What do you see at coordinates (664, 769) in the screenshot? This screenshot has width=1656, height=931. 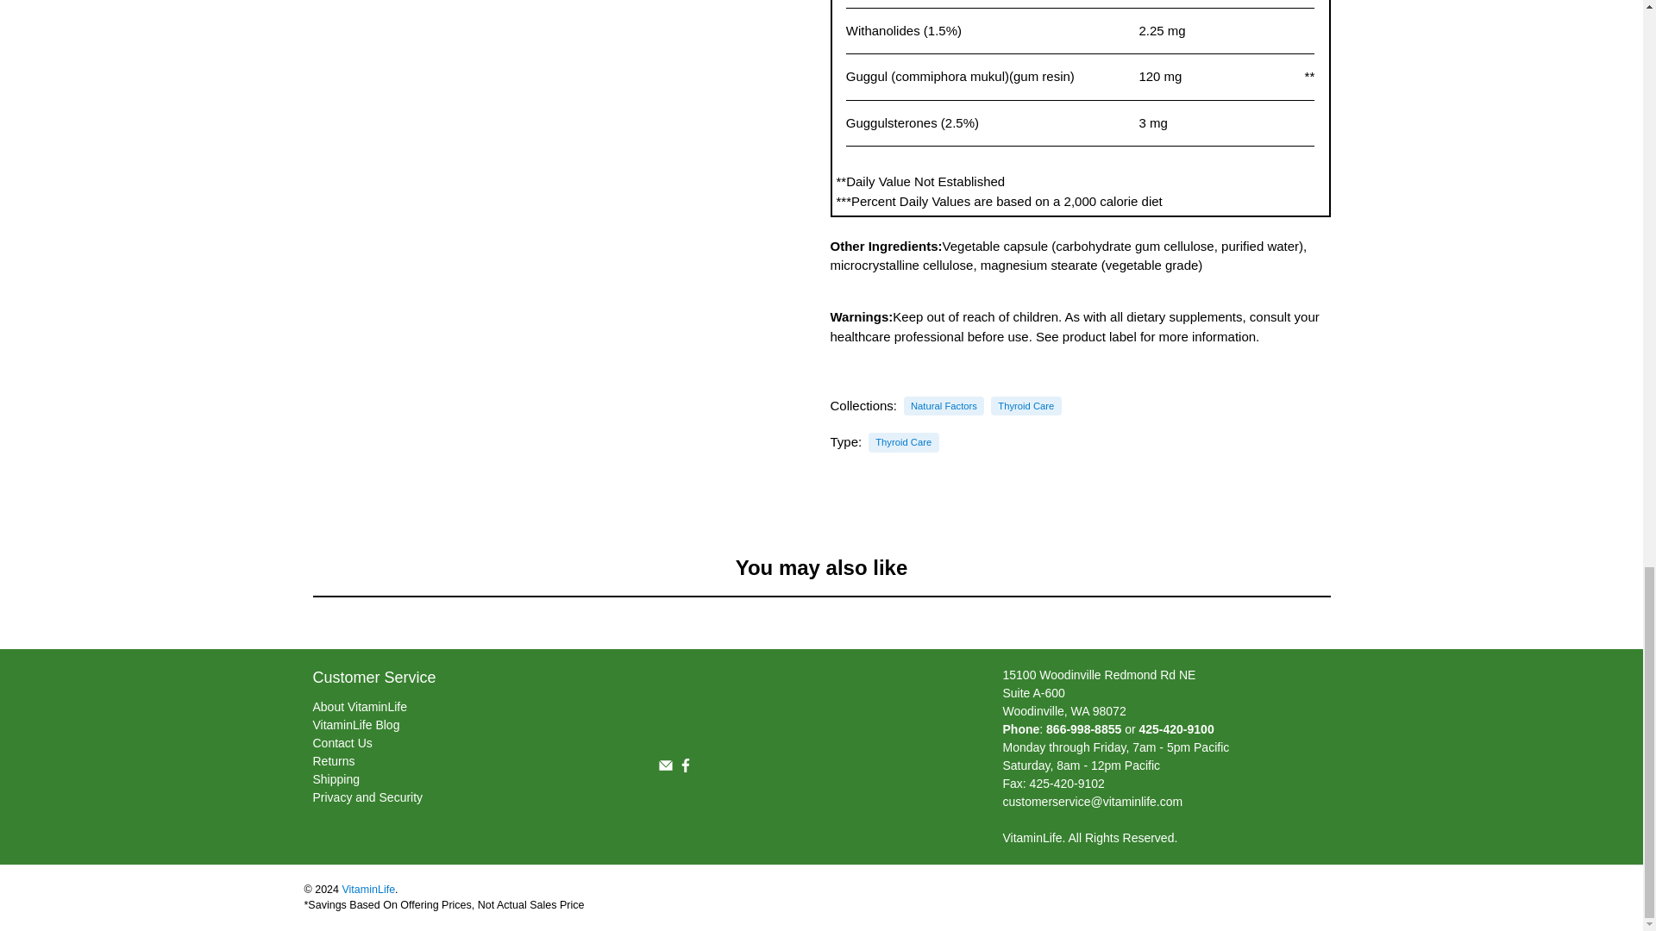 I see `Email VitaminLife` at bounding box center [664, 769].